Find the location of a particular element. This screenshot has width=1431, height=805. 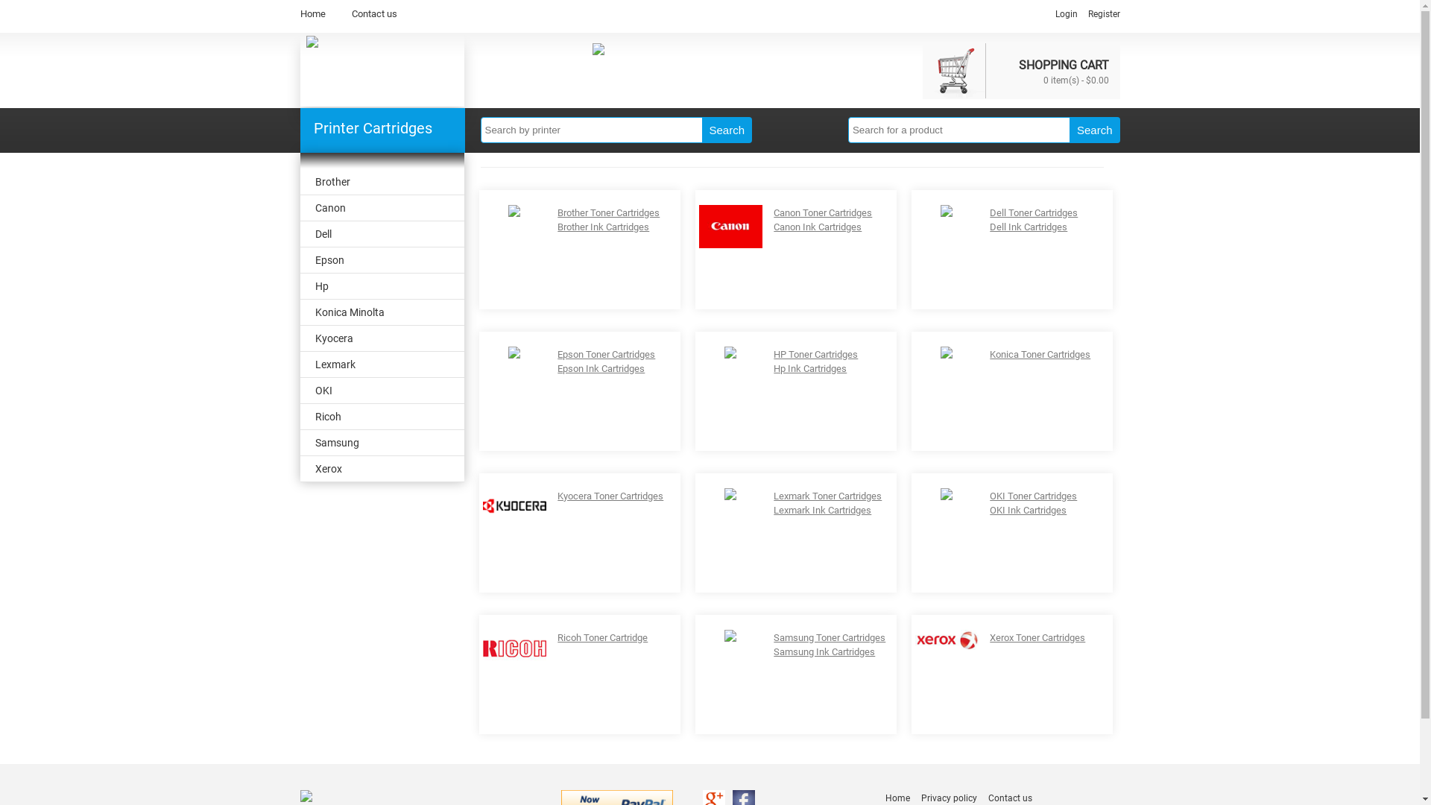

Lexmark Toner Cartridges is located at coordinates (827, 496).